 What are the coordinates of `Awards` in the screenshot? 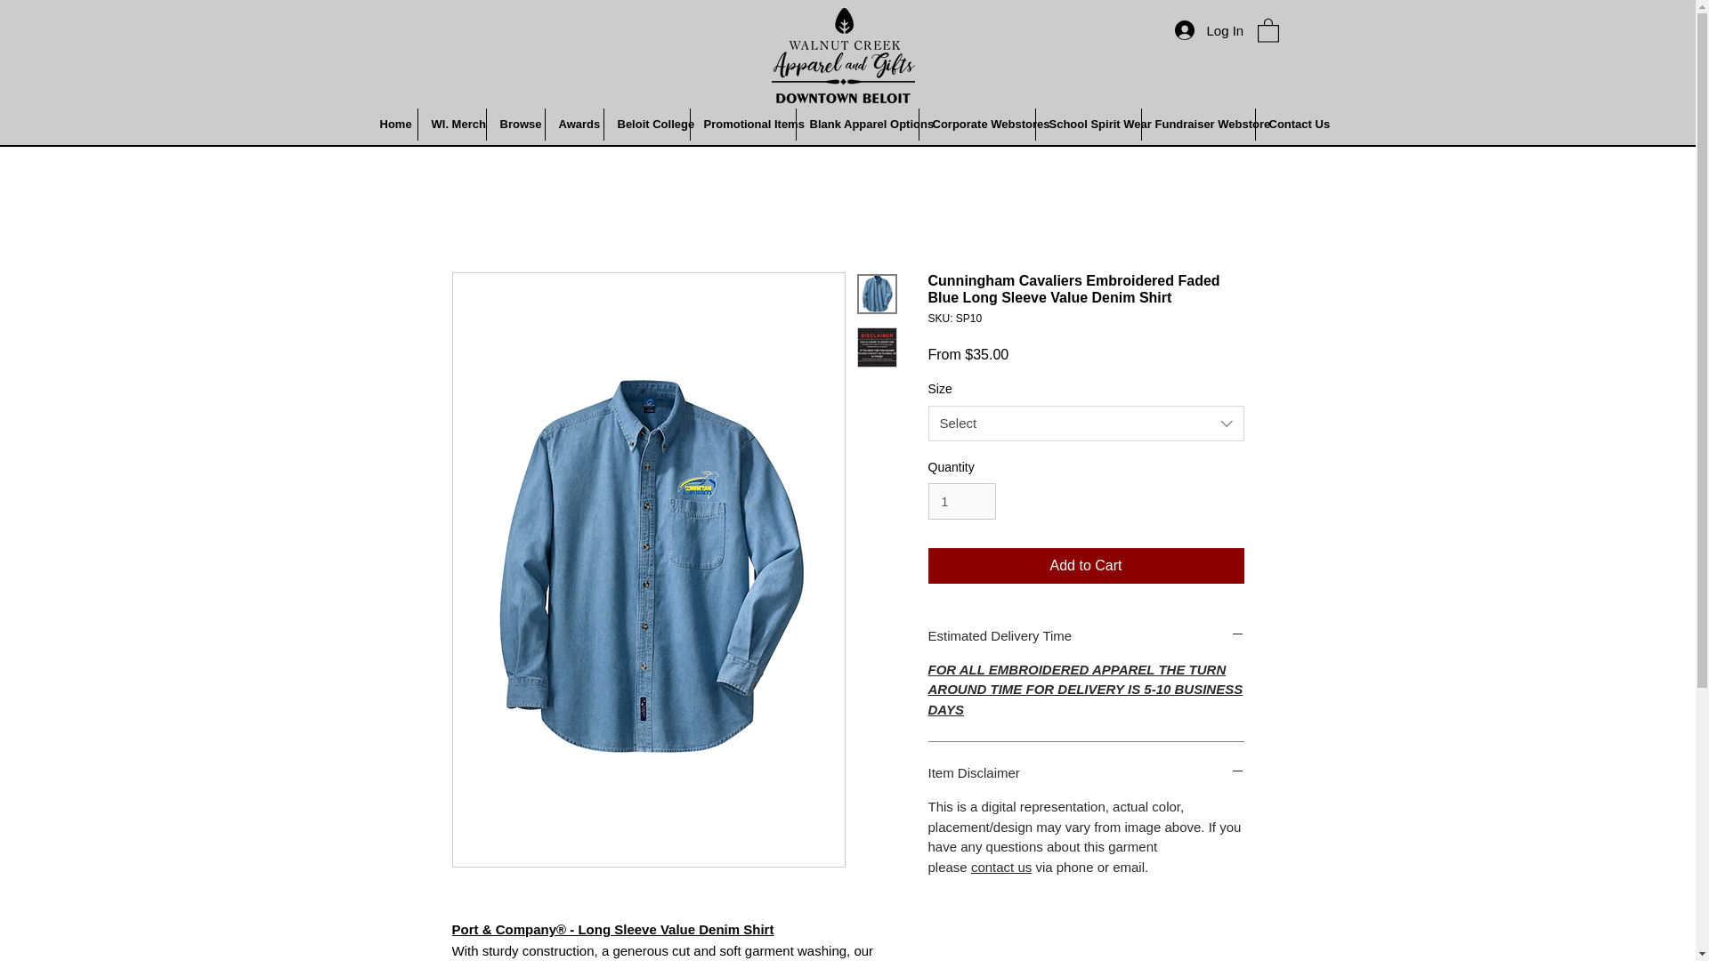 It's located at (573, 125).